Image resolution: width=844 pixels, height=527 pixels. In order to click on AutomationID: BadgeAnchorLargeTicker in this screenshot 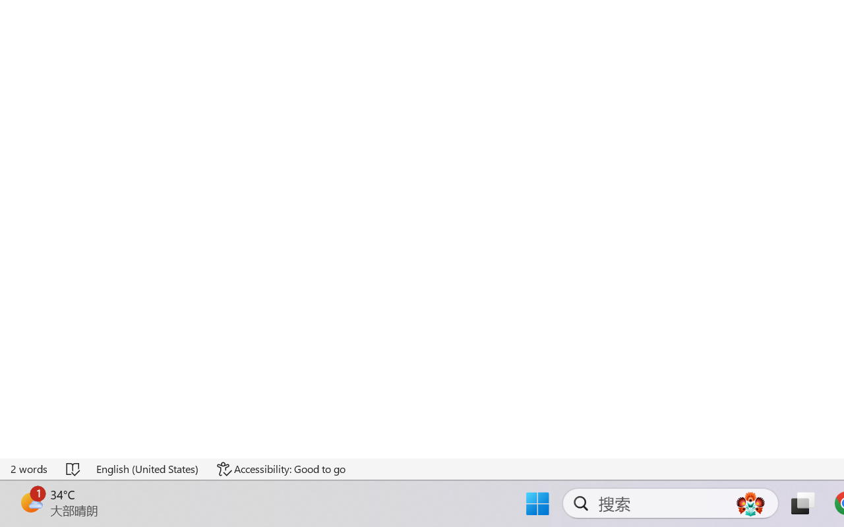, I will do `click(30, 502)`.